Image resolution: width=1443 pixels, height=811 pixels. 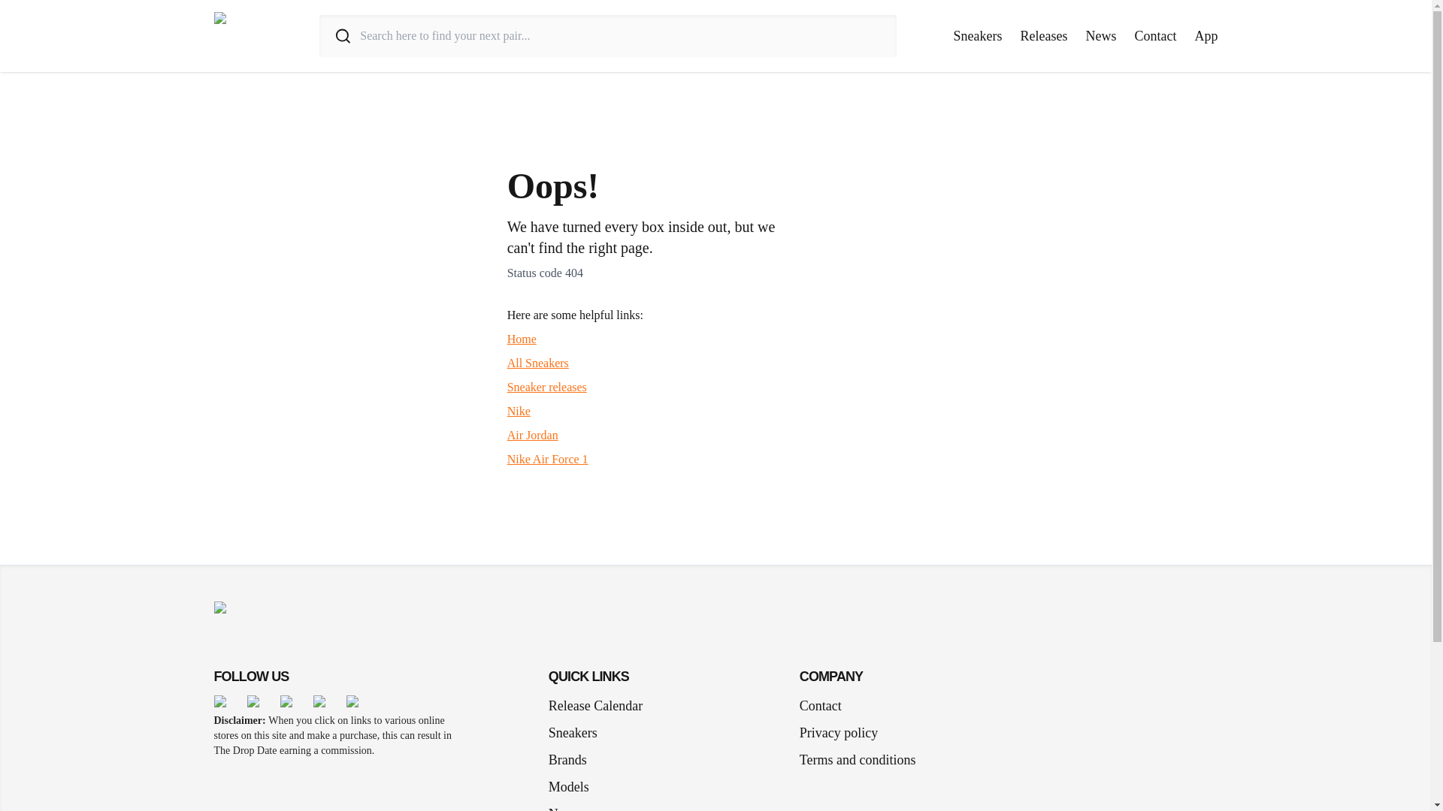 I want to click on Nike, so click(x=519, y=411).